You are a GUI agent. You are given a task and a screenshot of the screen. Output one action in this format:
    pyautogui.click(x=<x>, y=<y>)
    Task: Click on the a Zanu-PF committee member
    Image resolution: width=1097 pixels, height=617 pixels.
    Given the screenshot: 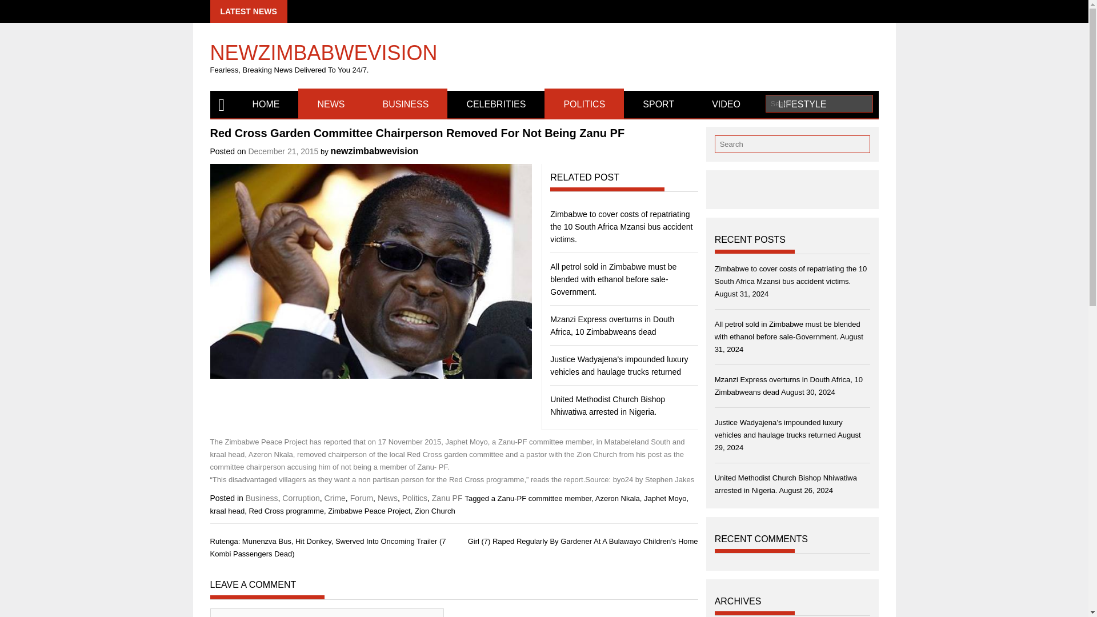 What is the action you would take?
    pyautogui.click(x=542, y=498)
    